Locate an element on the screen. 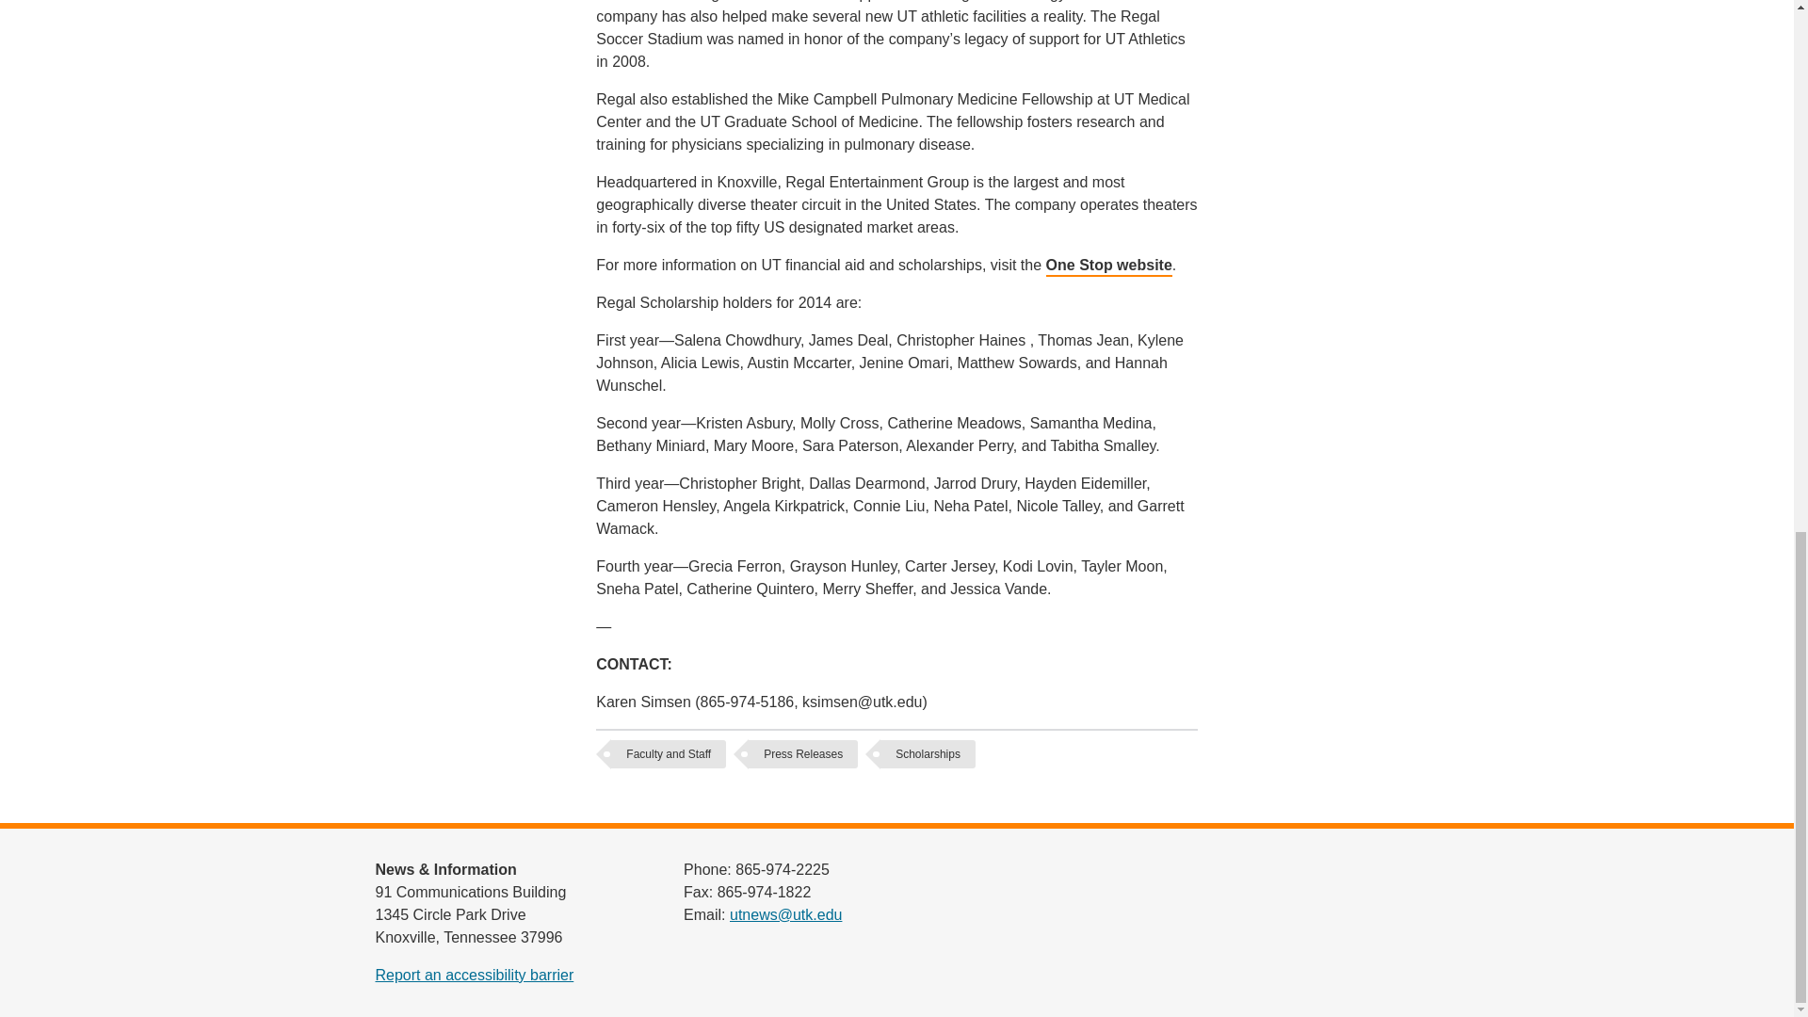  Press Releases is located at coordinates (802, 754).